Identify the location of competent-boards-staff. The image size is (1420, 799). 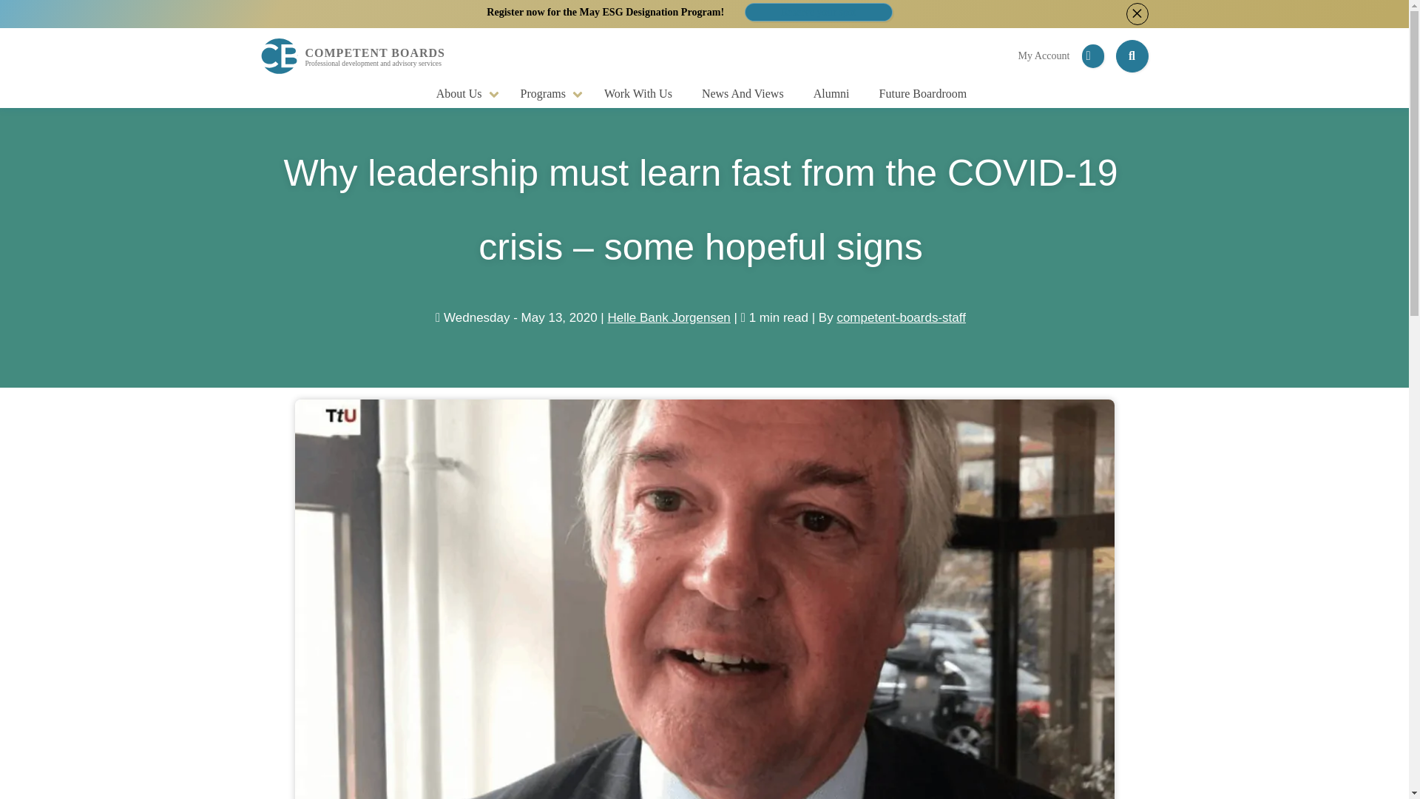
(901, 317).